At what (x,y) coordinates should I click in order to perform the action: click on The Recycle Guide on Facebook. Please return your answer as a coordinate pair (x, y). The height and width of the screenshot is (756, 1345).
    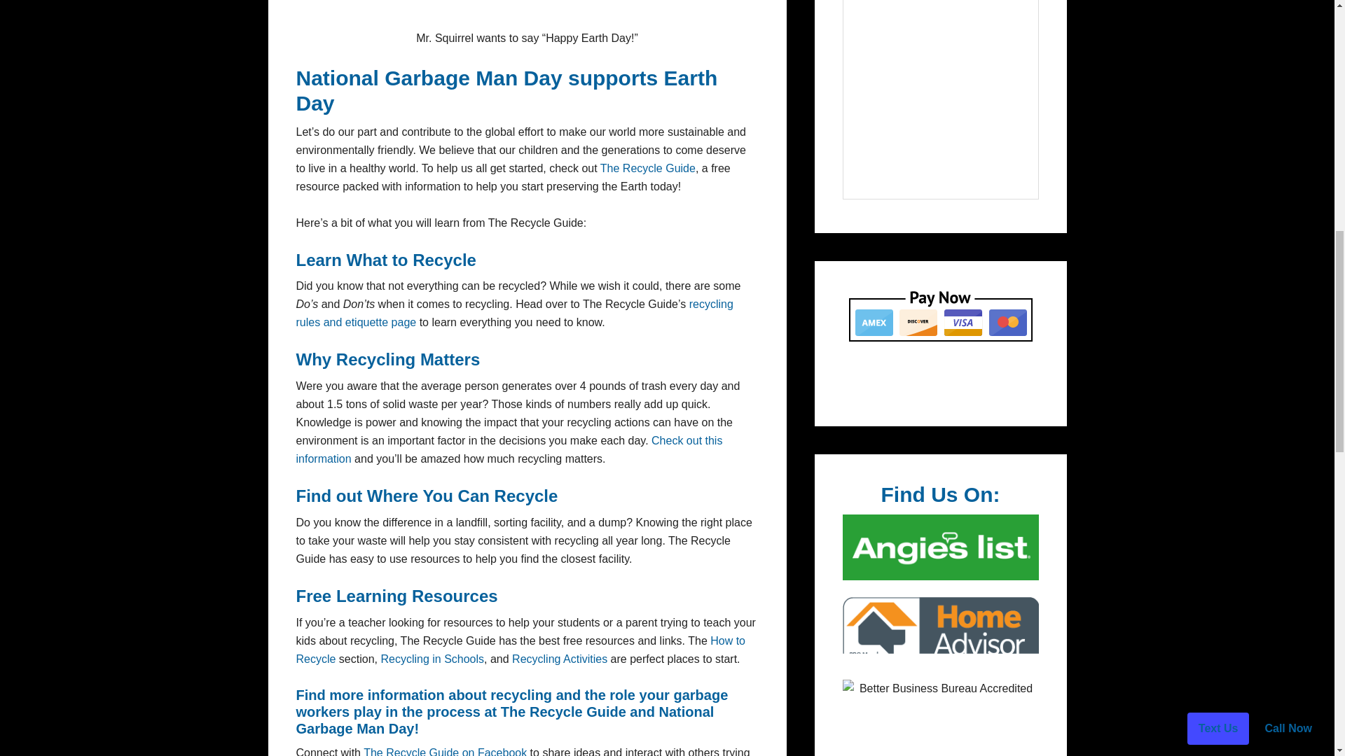
    Looking at the image, I should click on (445, 752).